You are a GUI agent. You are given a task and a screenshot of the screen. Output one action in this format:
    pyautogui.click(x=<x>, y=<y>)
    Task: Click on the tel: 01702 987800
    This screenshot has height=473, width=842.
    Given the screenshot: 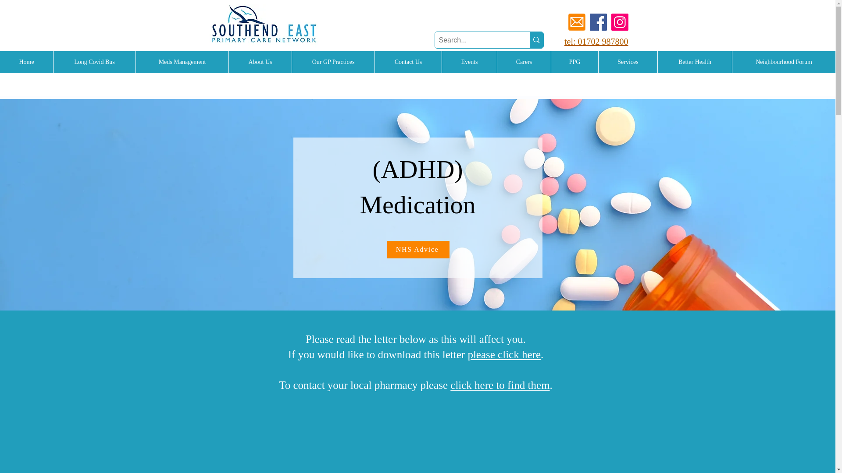 What is the action you would take?
    pyautogui.click(x=596, y=41)
    